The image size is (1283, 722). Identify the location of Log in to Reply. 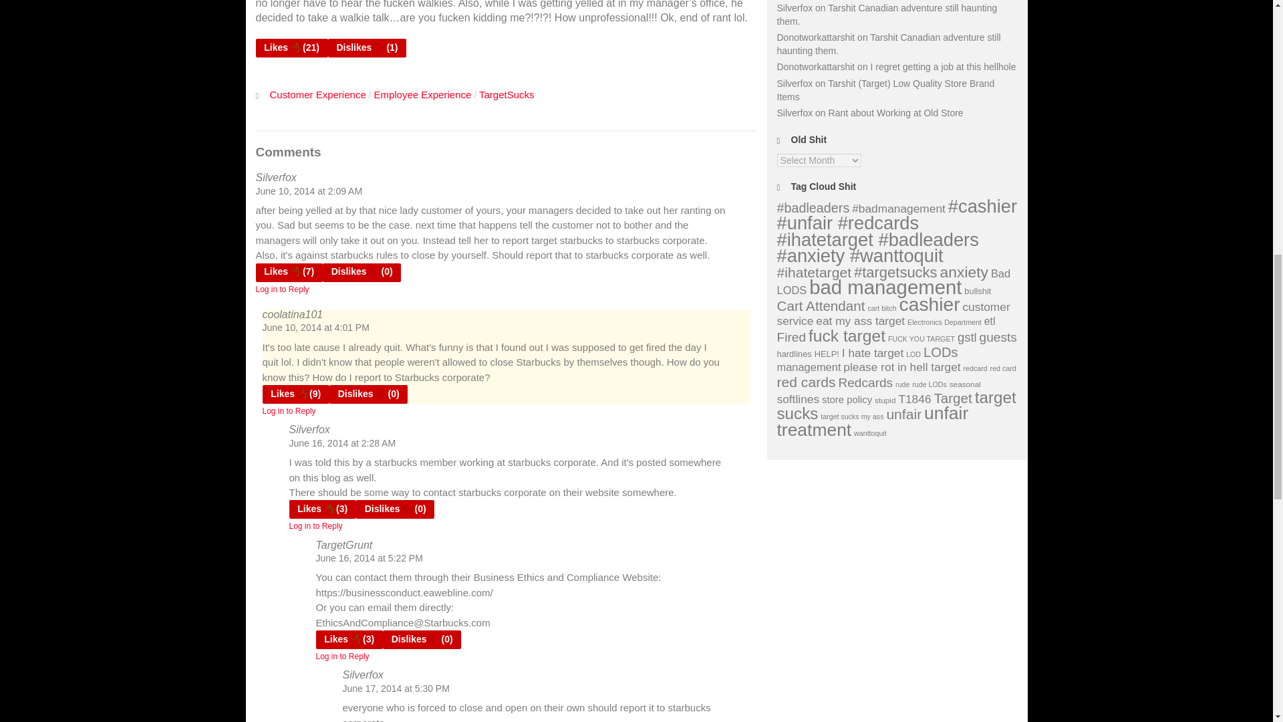
(282, 289).